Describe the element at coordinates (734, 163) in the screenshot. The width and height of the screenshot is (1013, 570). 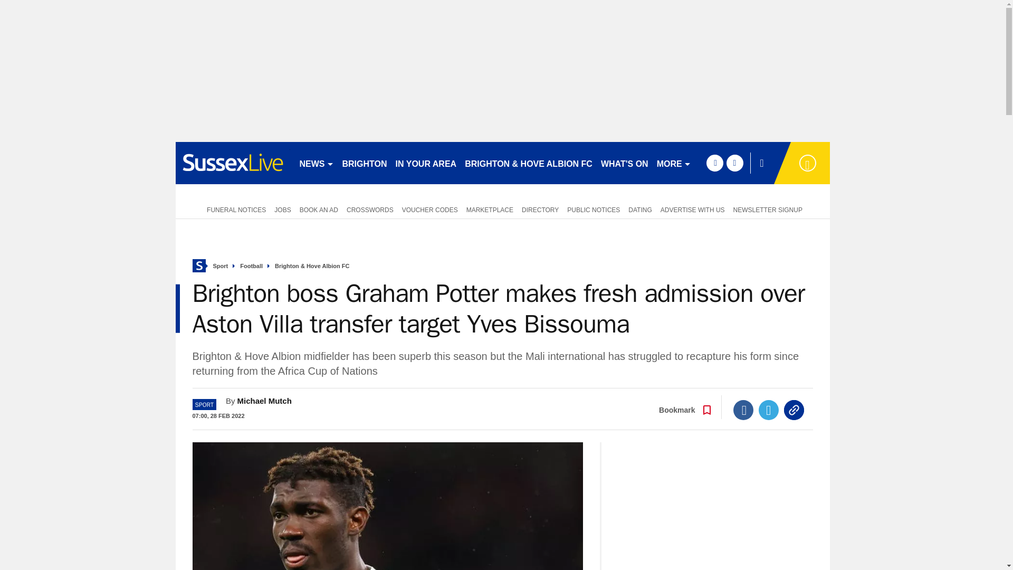
I see `twitter` at that location.